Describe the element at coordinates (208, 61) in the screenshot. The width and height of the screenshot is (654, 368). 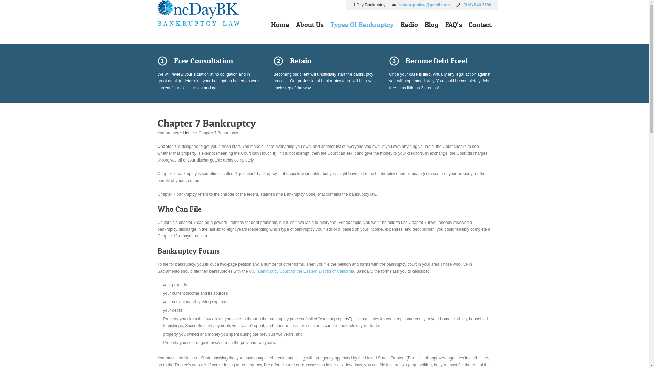
I see `Free Consultation` at that location.